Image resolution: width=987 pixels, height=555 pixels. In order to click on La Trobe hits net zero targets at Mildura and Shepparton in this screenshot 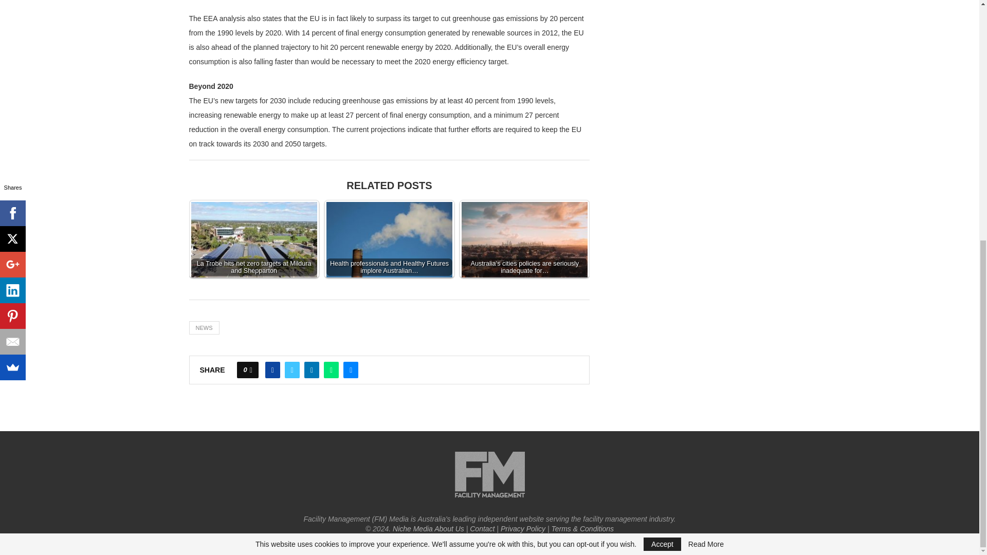, I will do `click(254, 244)`.